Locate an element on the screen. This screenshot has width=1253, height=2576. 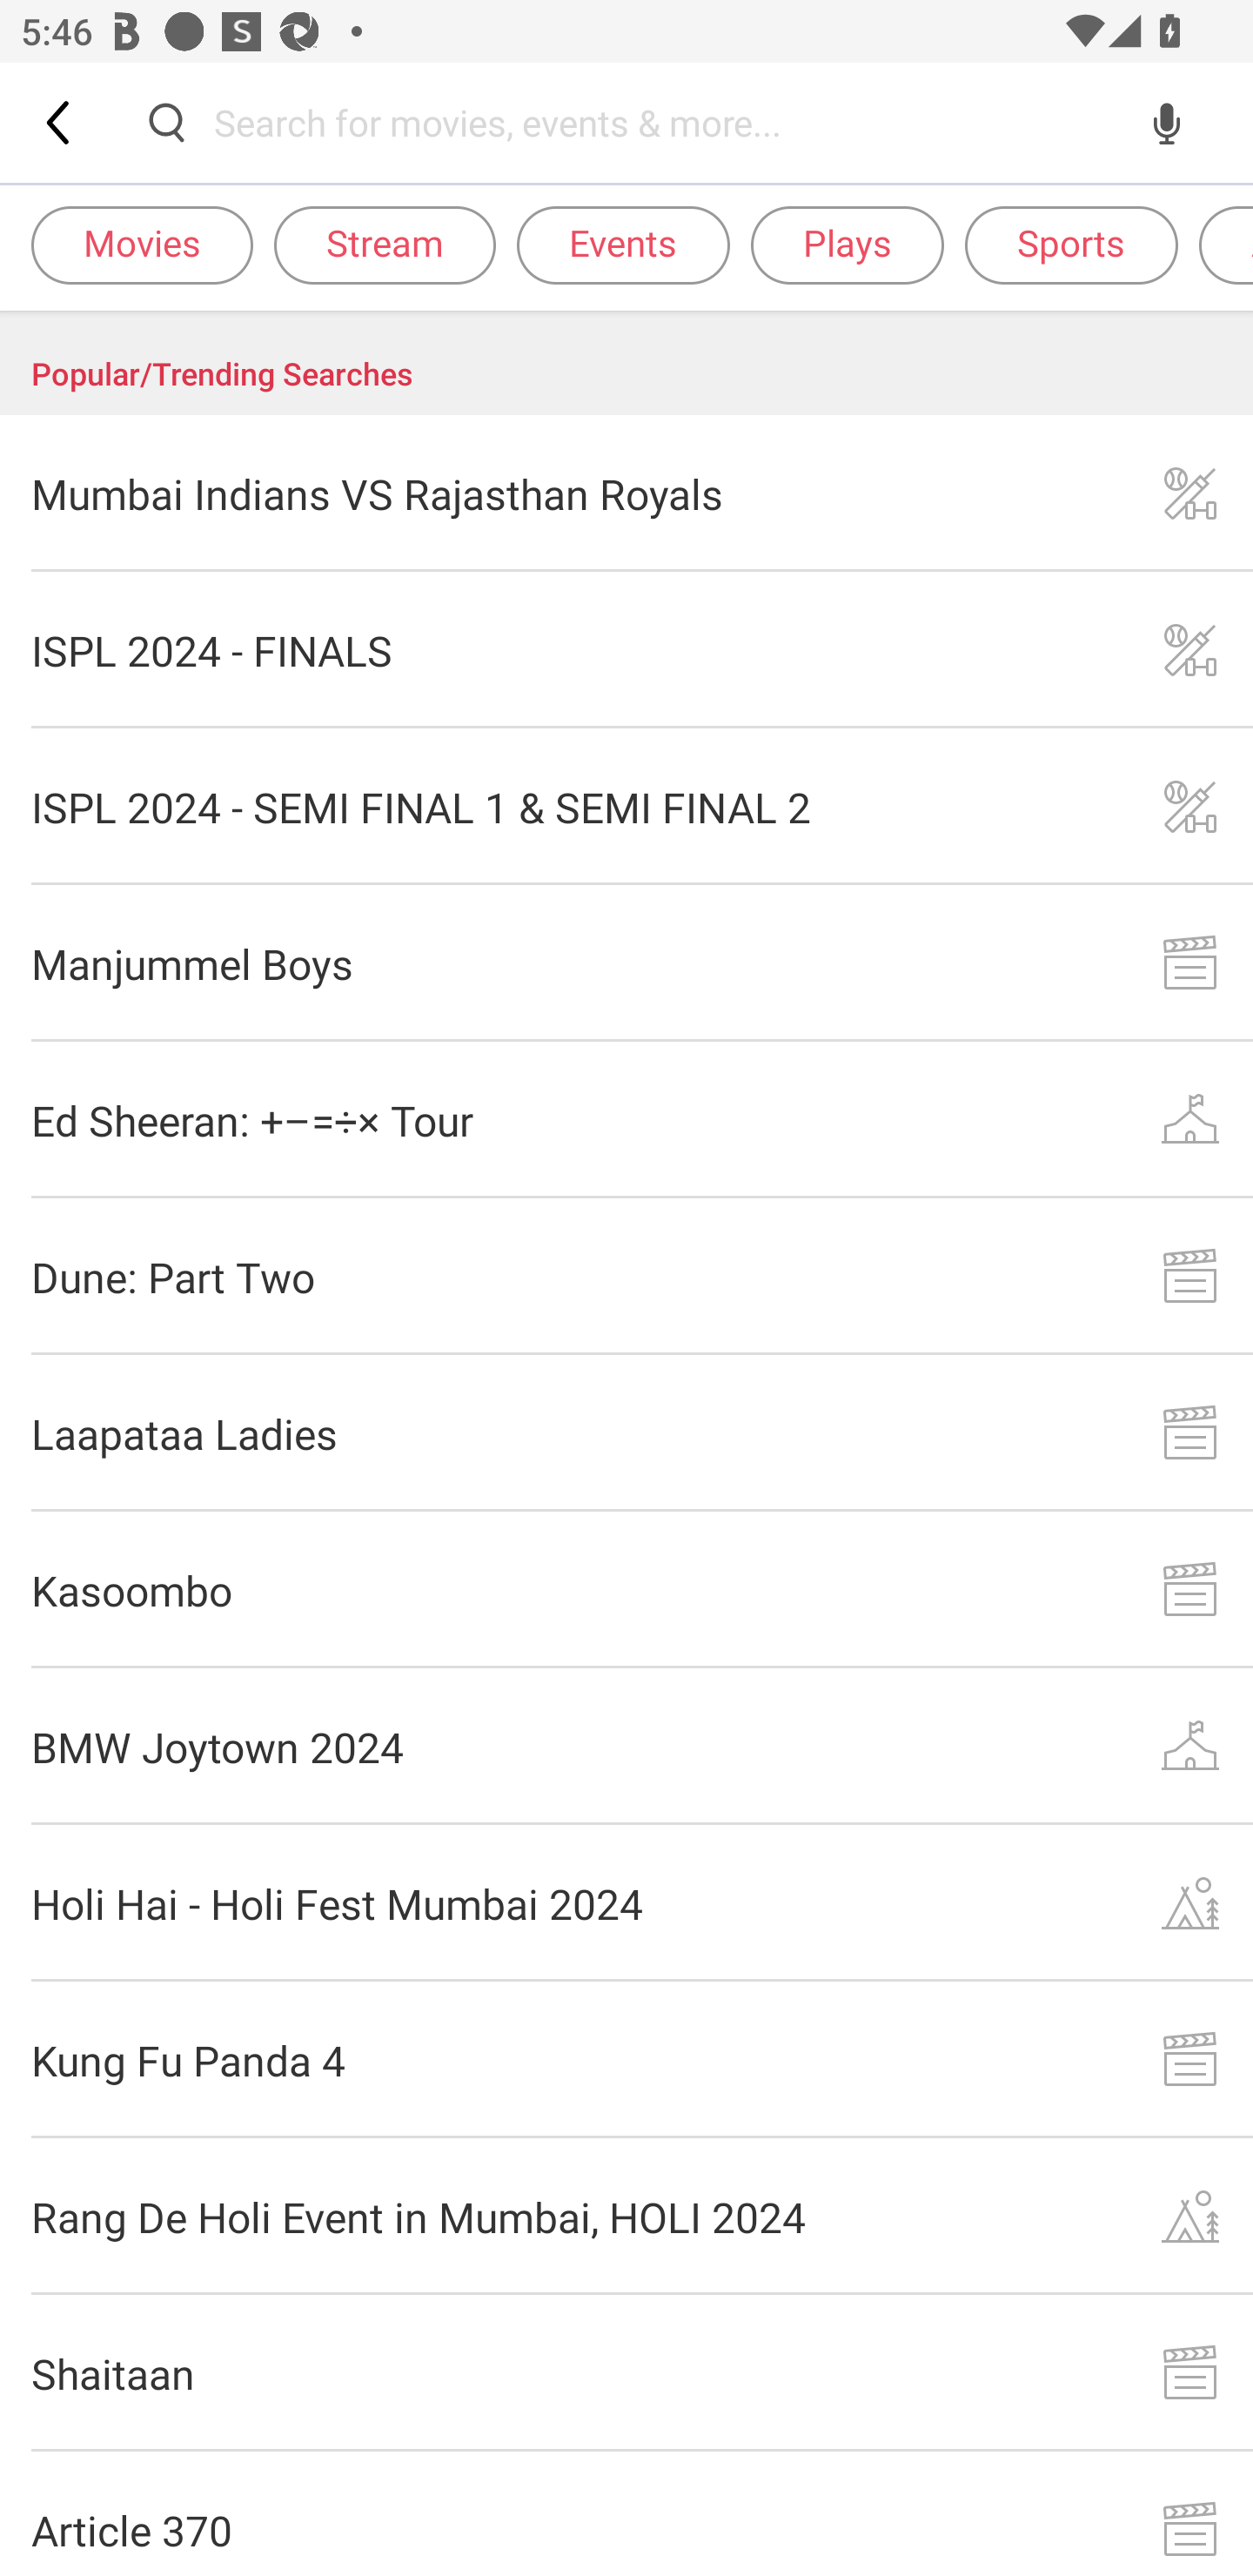
ISPL 2024 - SEMI FINAL 1 & SEMI FINAL 2 is located at coordinates (626, 808).